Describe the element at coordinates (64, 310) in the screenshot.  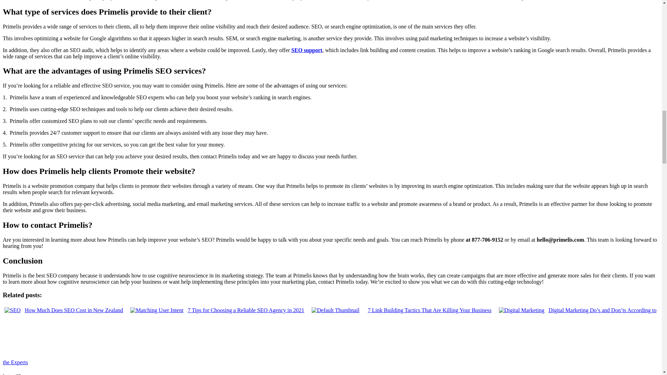
I see `How Much Does SEO Cost in New Zealand` at that location.